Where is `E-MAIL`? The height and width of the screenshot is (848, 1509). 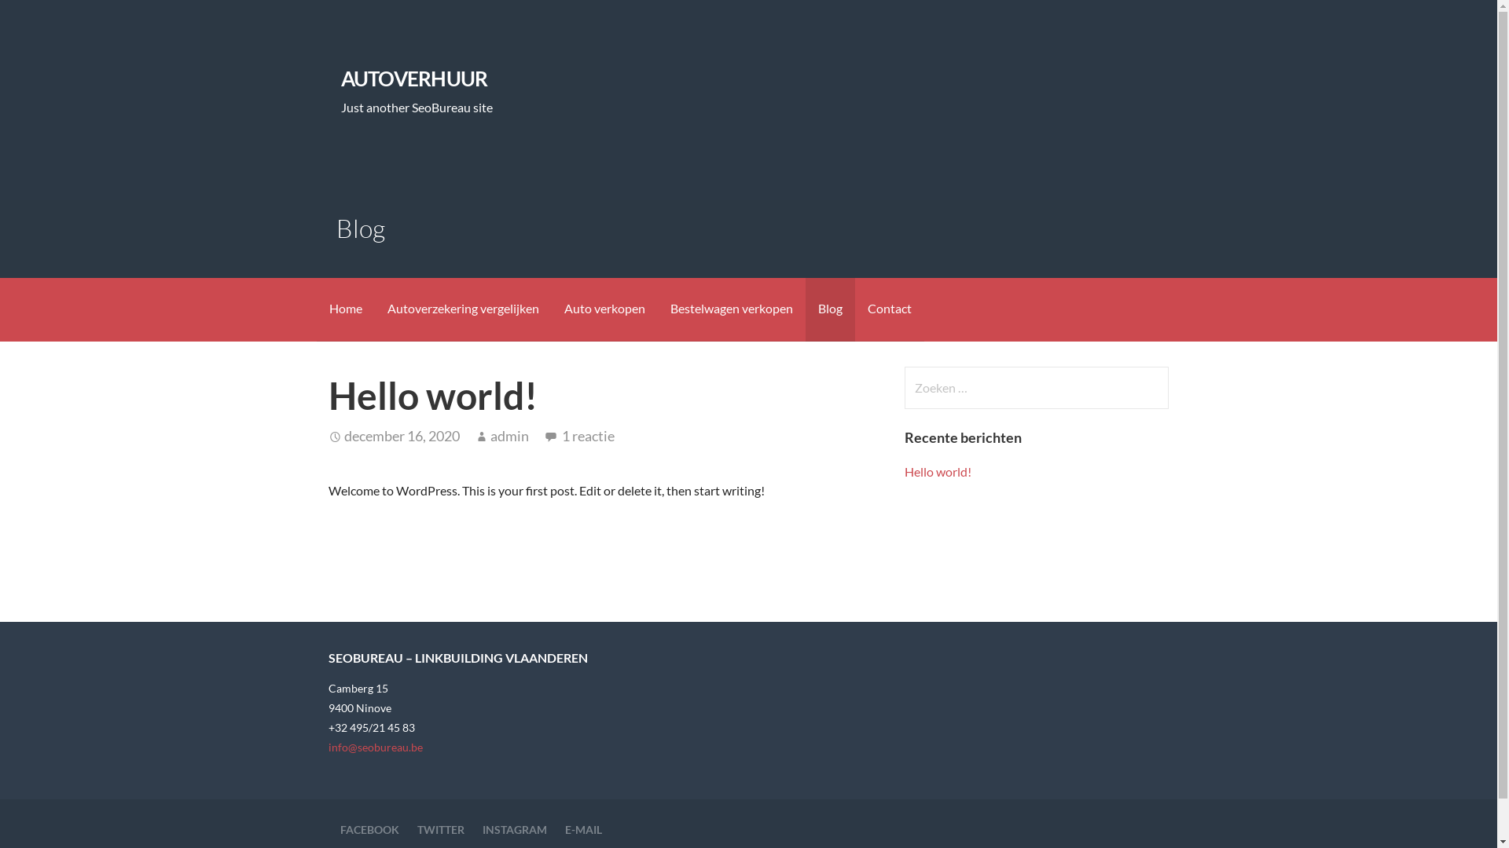
E-MAIL is located at coordinates (583, 829).